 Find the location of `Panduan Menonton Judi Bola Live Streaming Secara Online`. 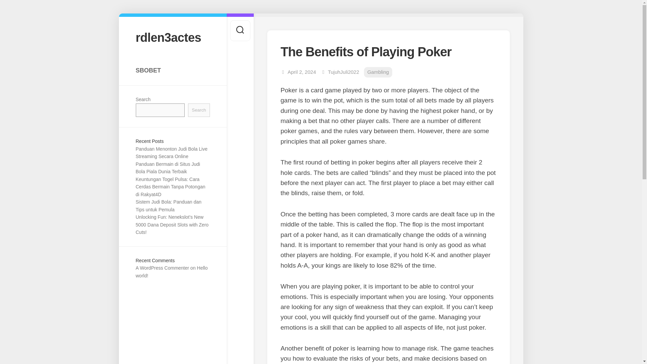

Panduan Menonton Judi Bola Live Streaming Secara Online is located at coordinates (171, 153).